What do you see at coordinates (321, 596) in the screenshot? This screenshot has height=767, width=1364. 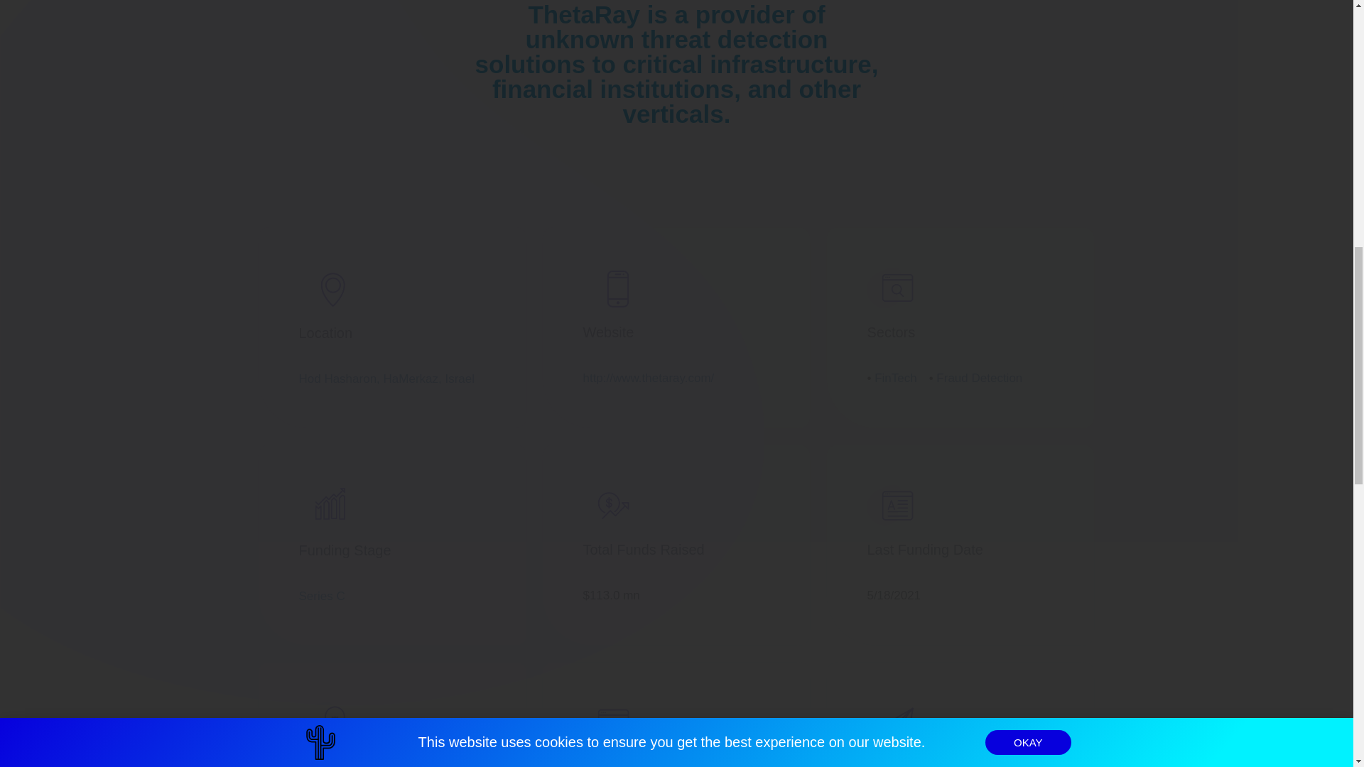 I see `Series C` at bounding box center [321, 596].